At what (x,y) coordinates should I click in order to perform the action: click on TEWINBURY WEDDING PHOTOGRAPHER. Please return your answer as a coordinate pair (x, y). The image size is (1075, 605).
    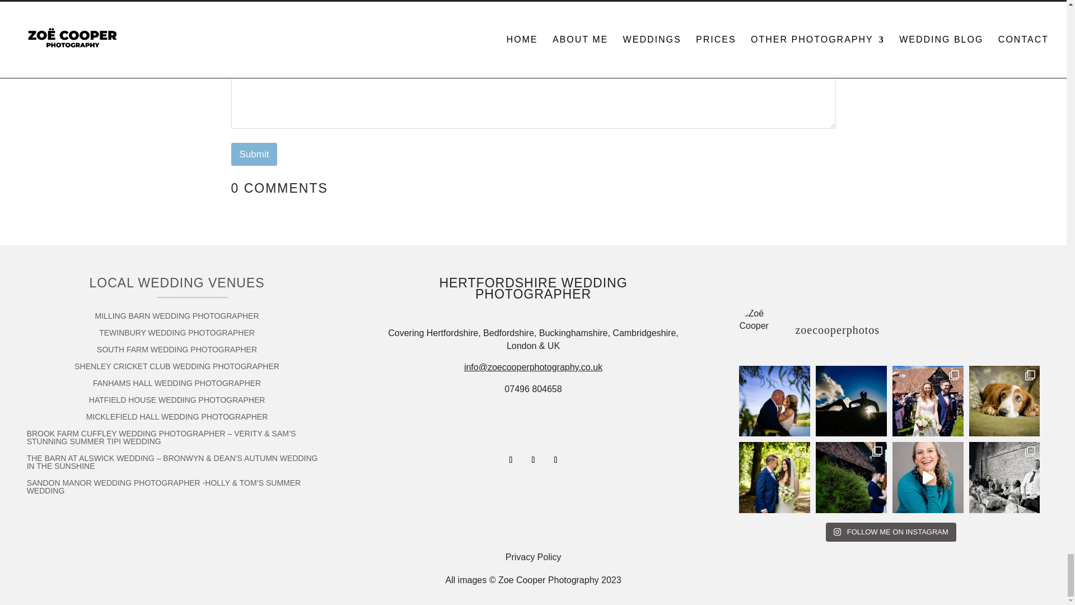
    Looking at the image, I should click on (177, 335).